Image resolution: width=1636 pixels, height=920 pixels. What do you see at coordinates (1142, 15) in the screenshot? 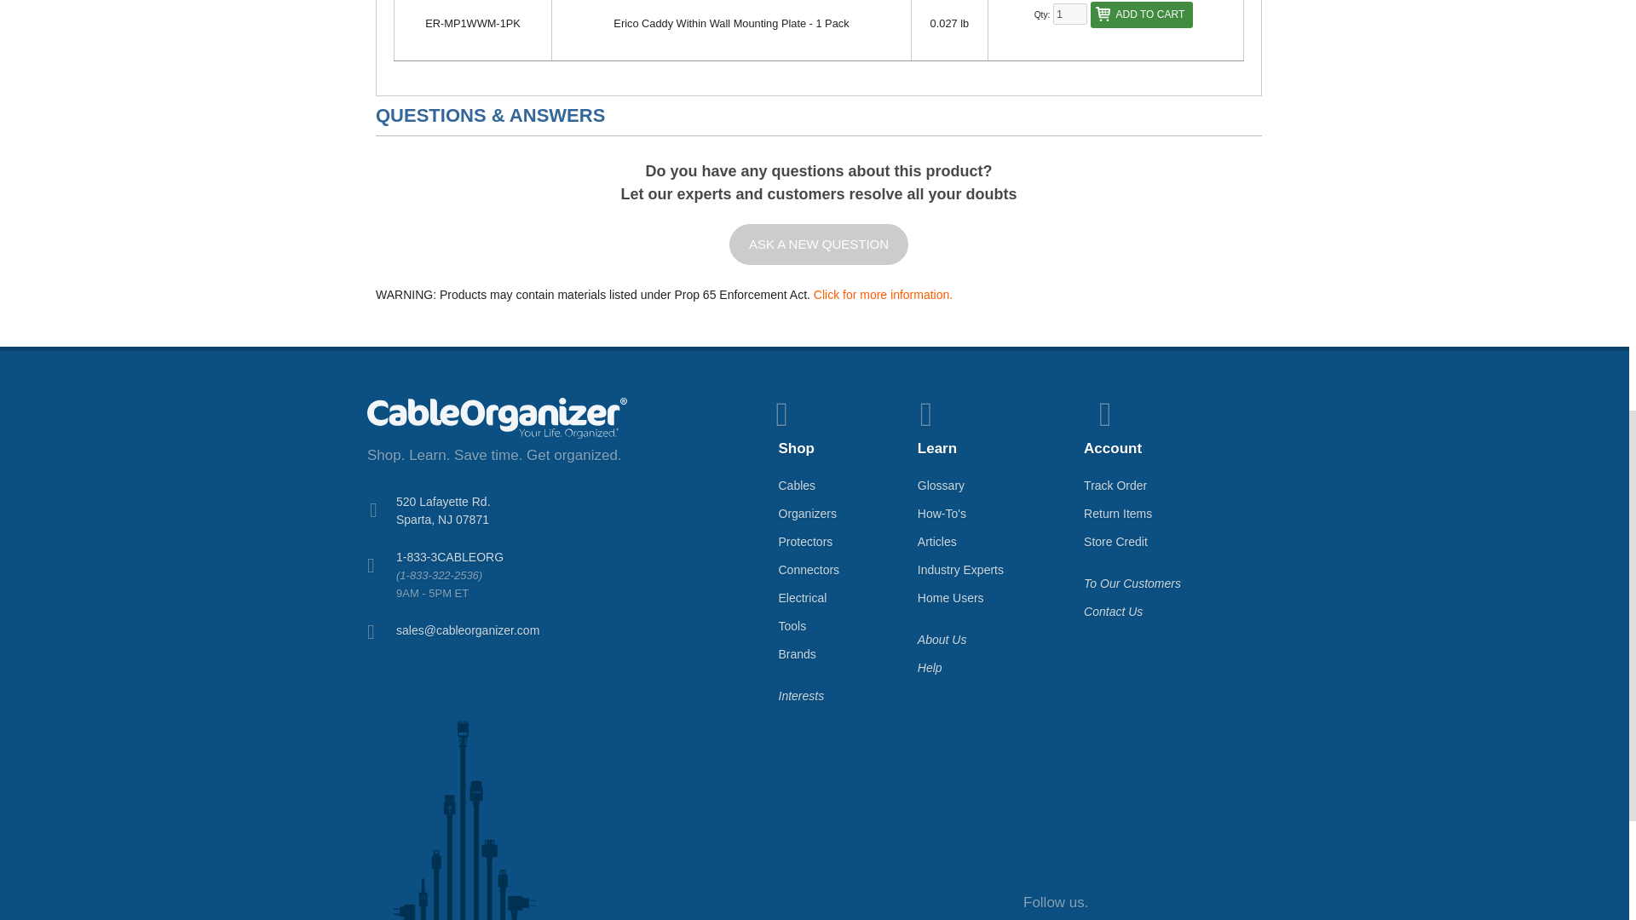
I see `Add to Cart` at bounding box center [1142, 15].